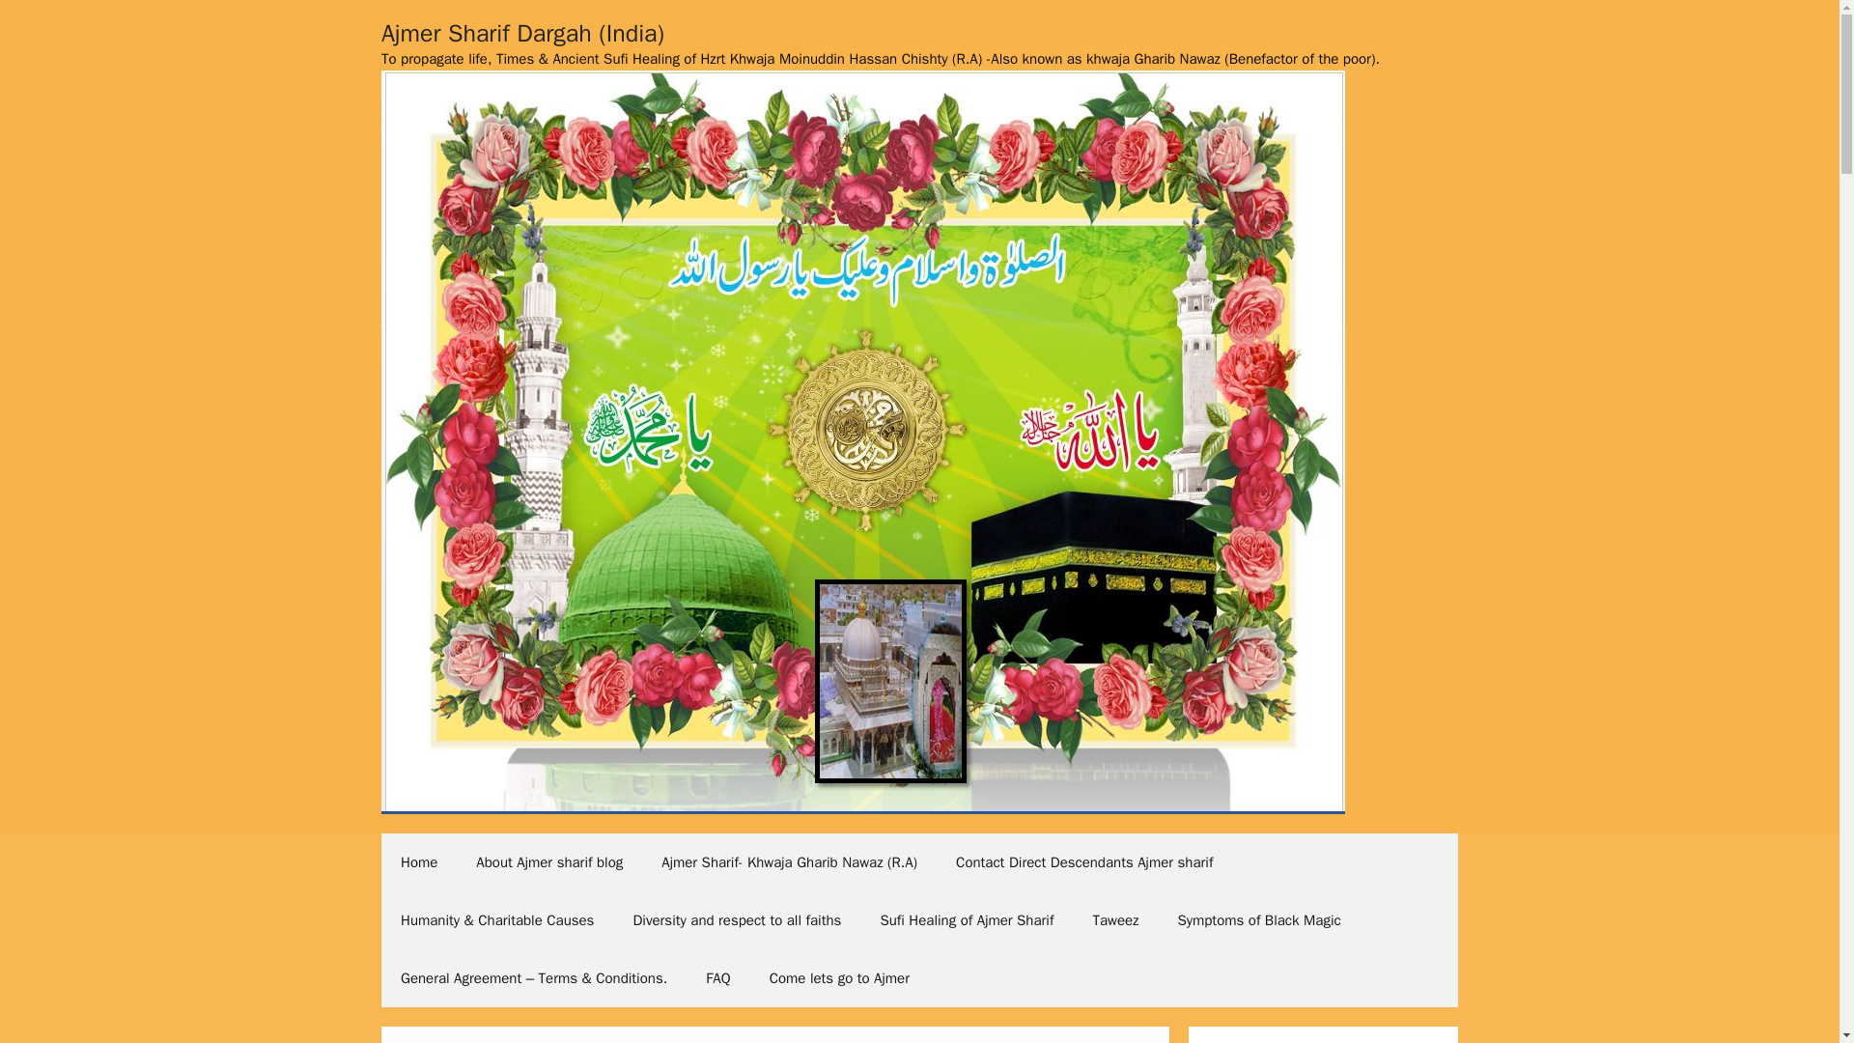 The image size is (1854, 1043). Describe the element at coordinates (419, 861) in the screenshot. I see `Home` at that location.